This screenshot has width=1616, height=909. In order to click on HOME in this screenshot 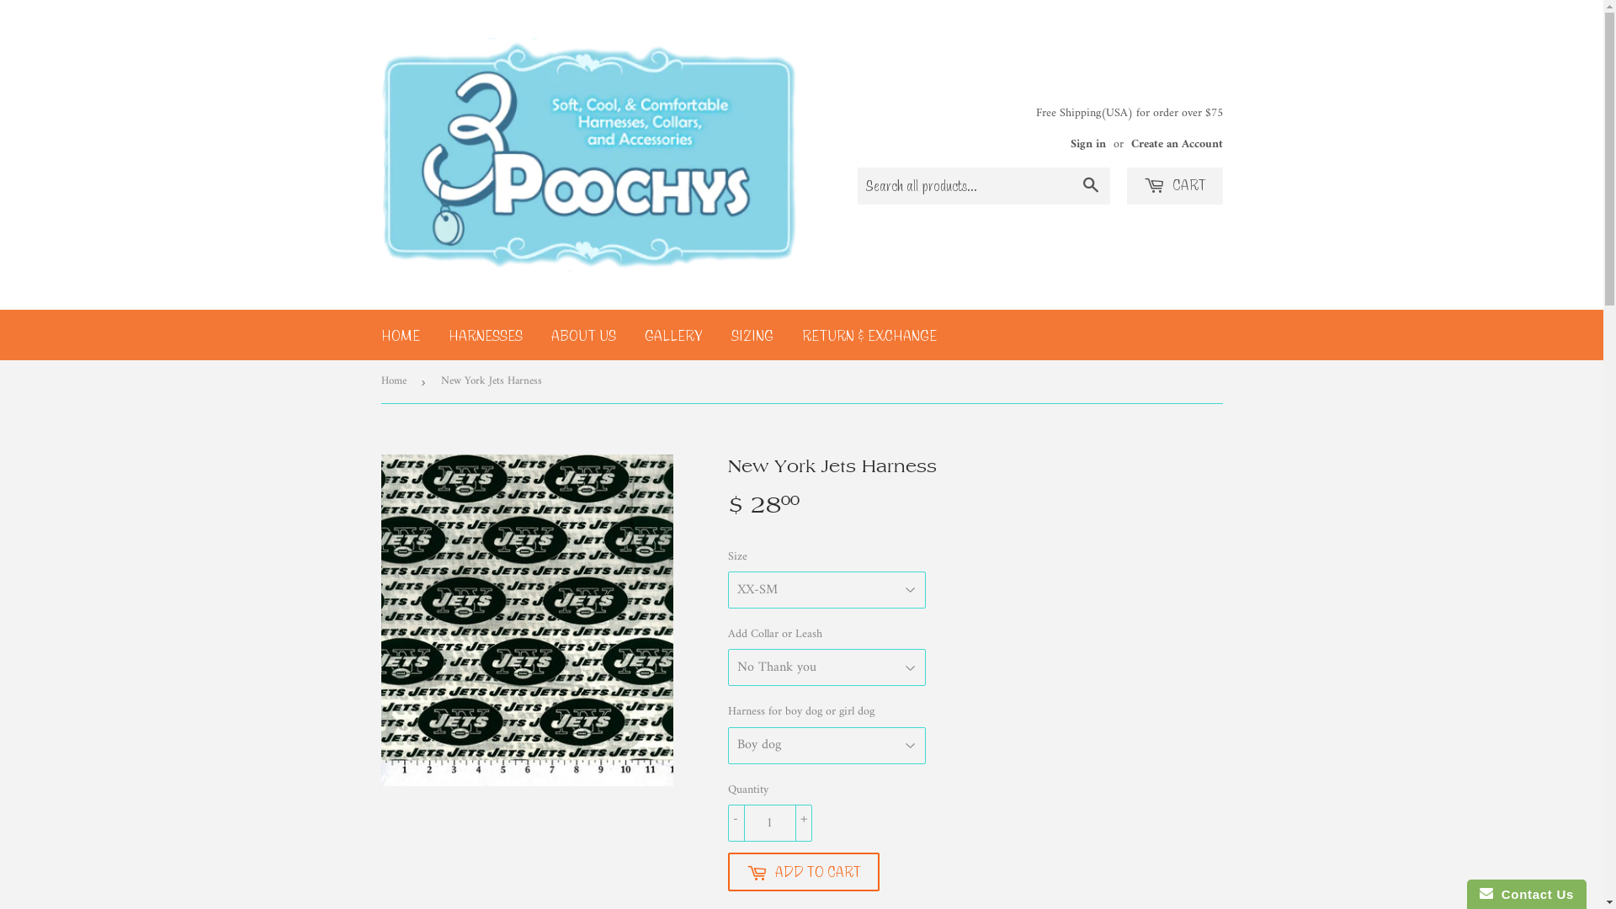, I will do `click(401, 335)`.